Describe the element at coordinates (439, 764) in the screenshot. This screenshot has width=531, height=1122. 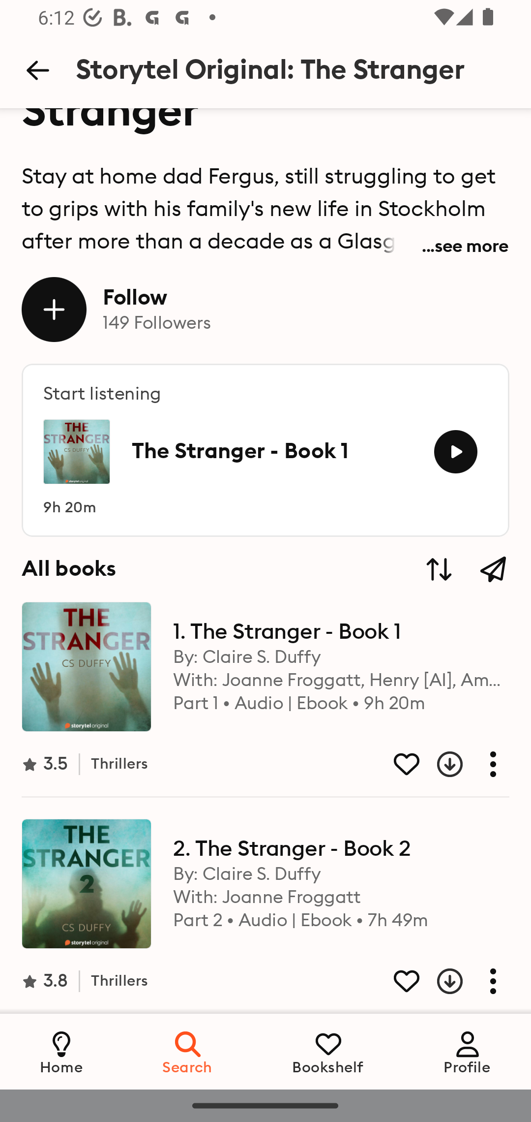
I see `Download` at that location.